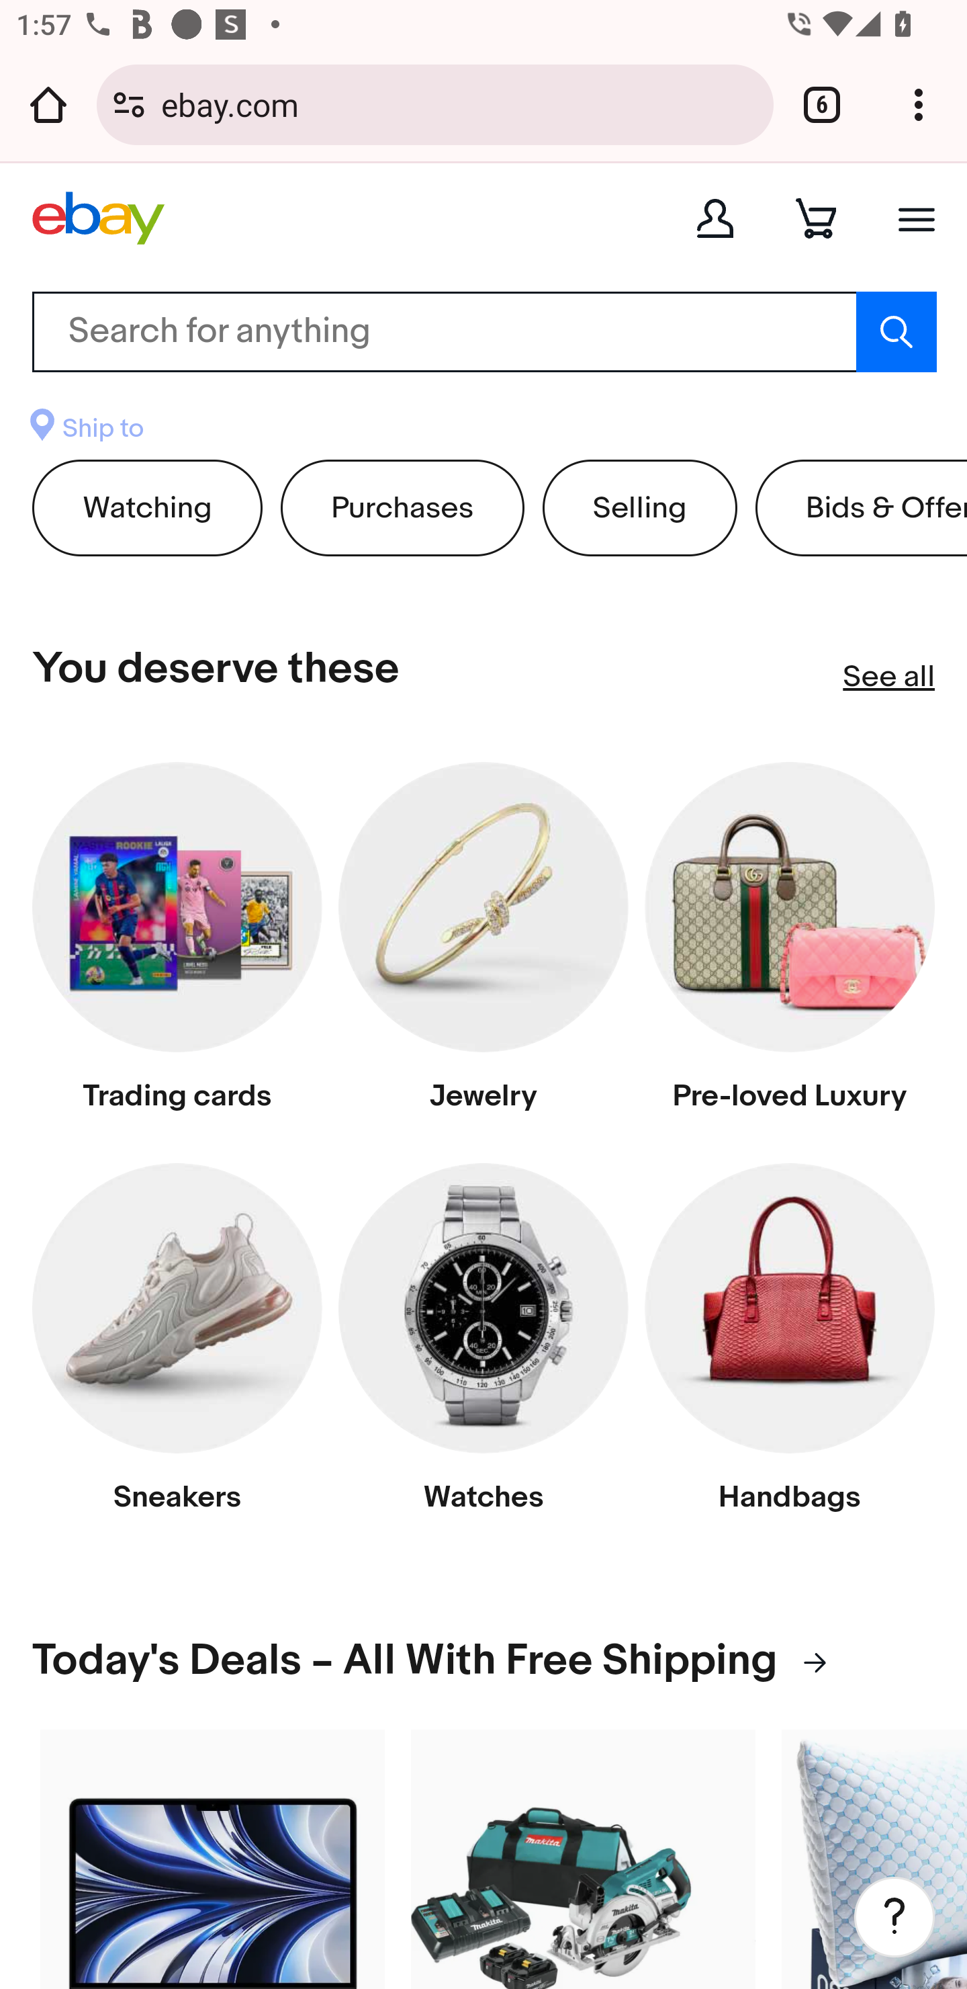 The width and height of the screenshot is (967, 1989). Describe the element at coordinates (822, 104) in the screenshot. I see `Switch or close tabs` at that location.